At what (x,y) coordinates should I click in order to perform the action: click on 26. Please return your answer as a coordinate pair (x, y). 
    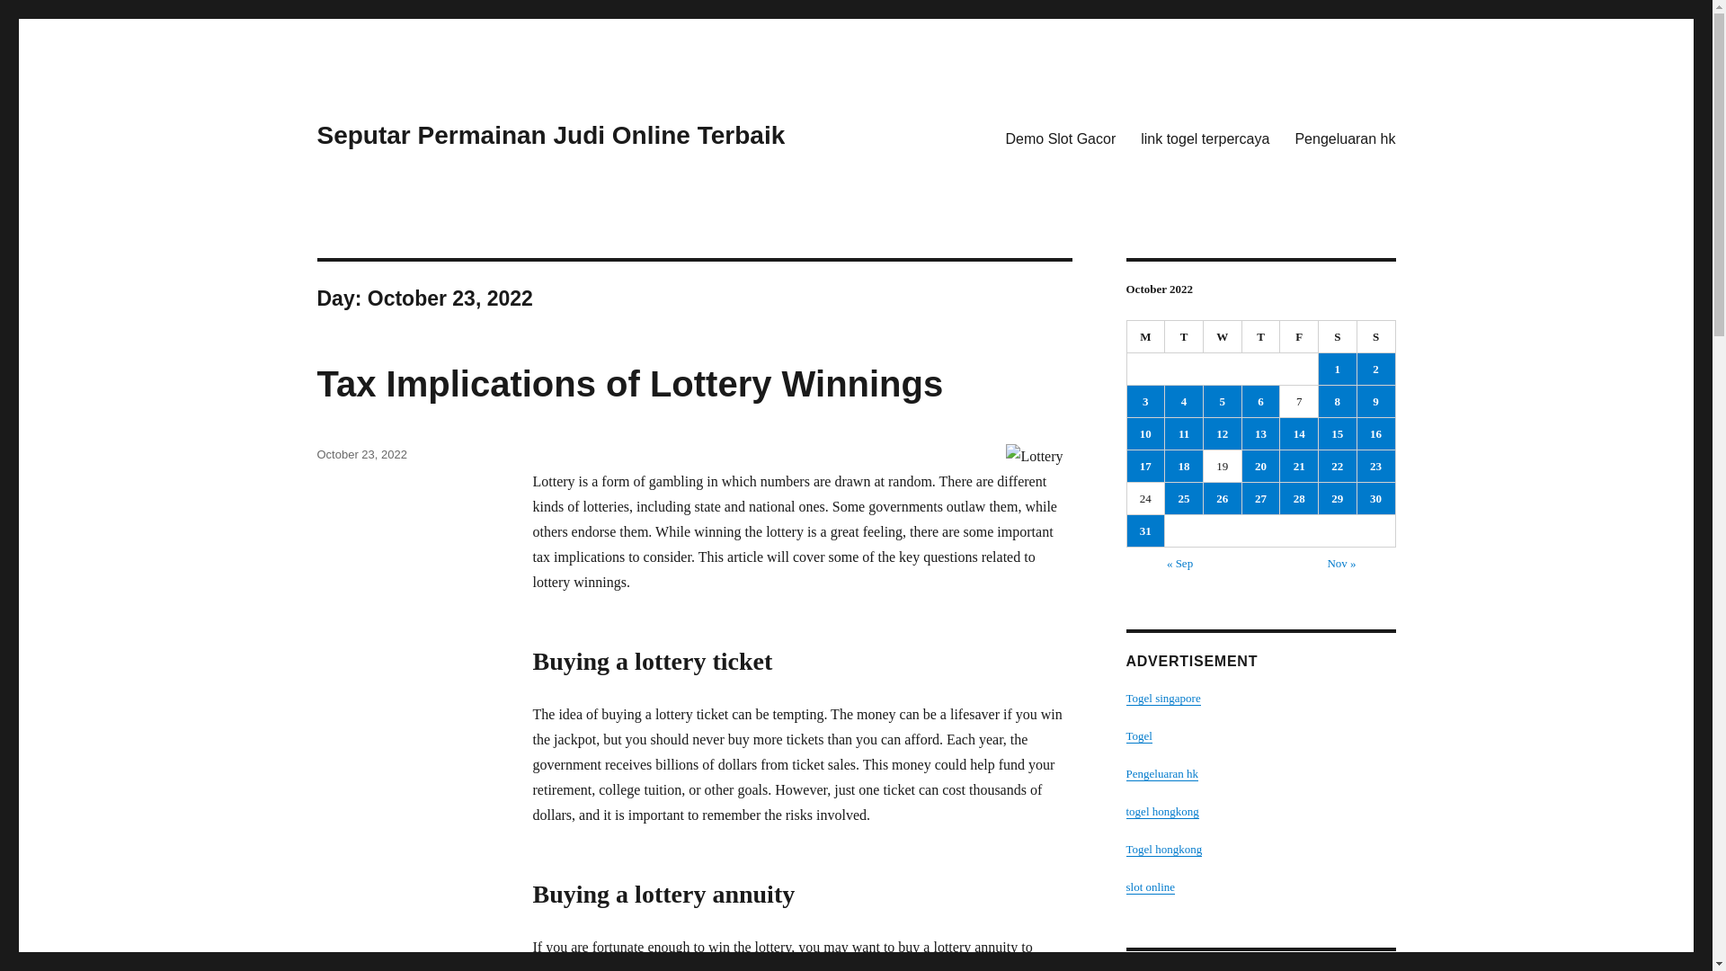
    Looking at the image, I should click on (1222, 498).